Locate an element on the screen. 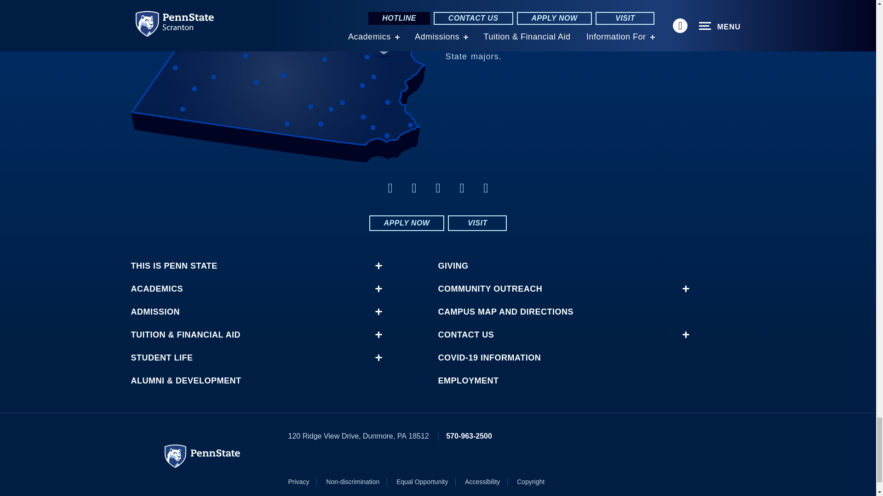 The image size is (883, 496). instagram is located at coordinates (486, 188).